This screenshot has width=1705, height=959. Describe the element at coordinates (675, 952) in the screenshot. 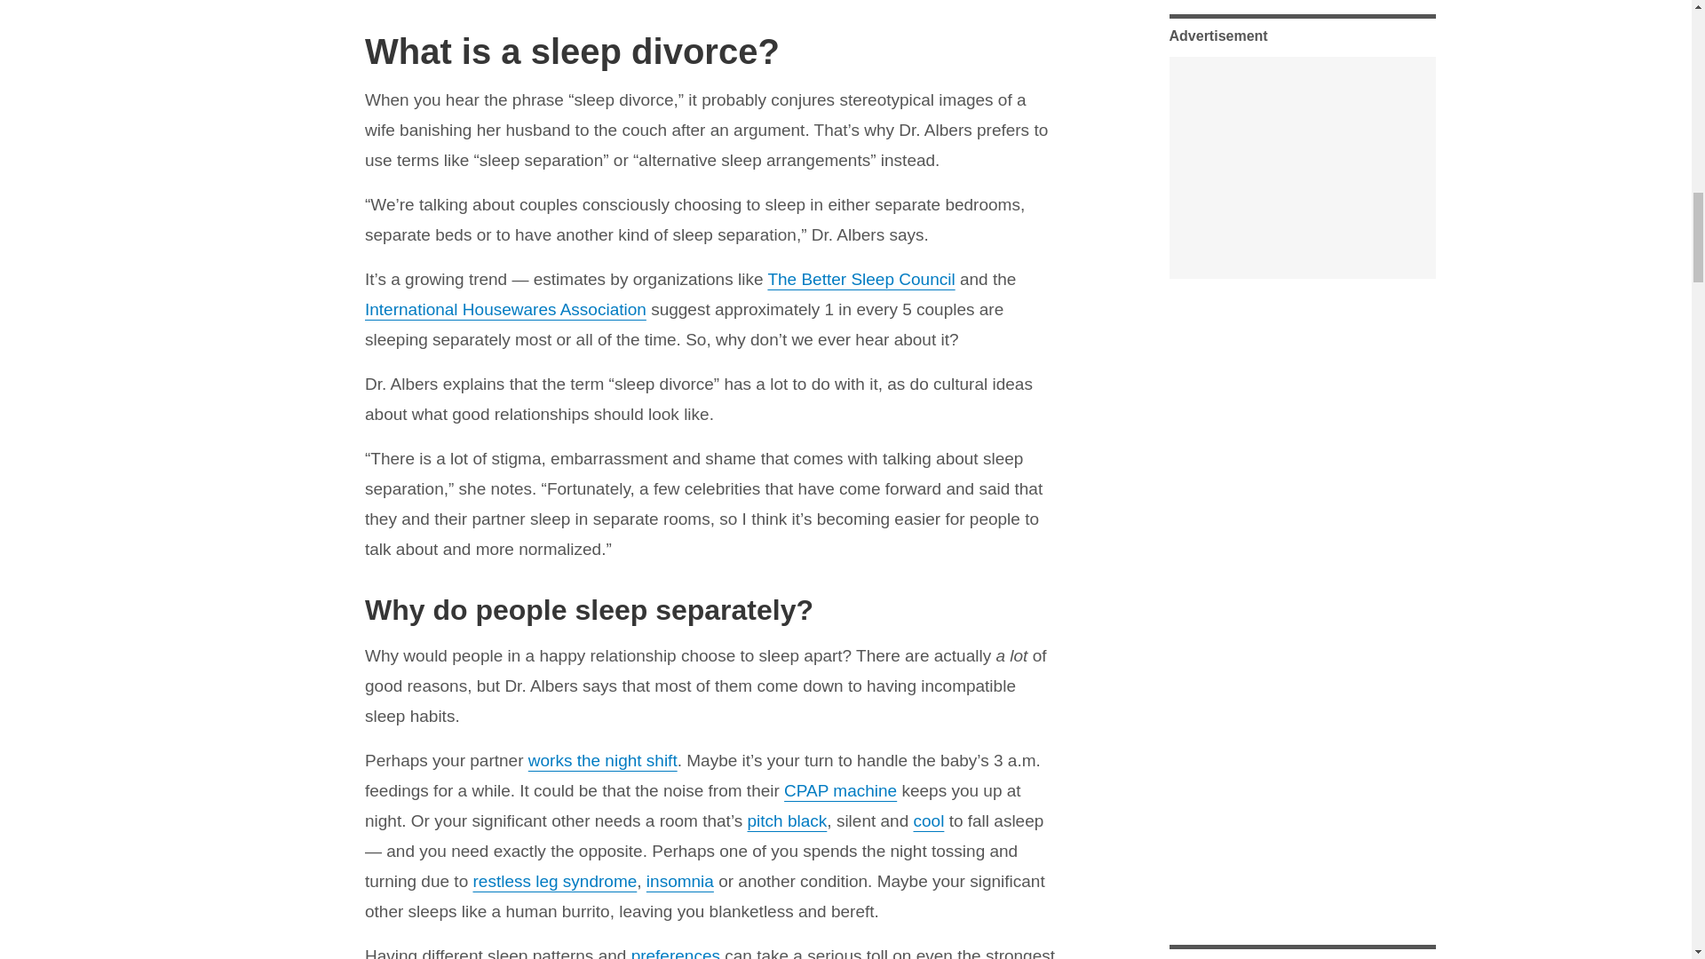

I see `preferences` at that location.